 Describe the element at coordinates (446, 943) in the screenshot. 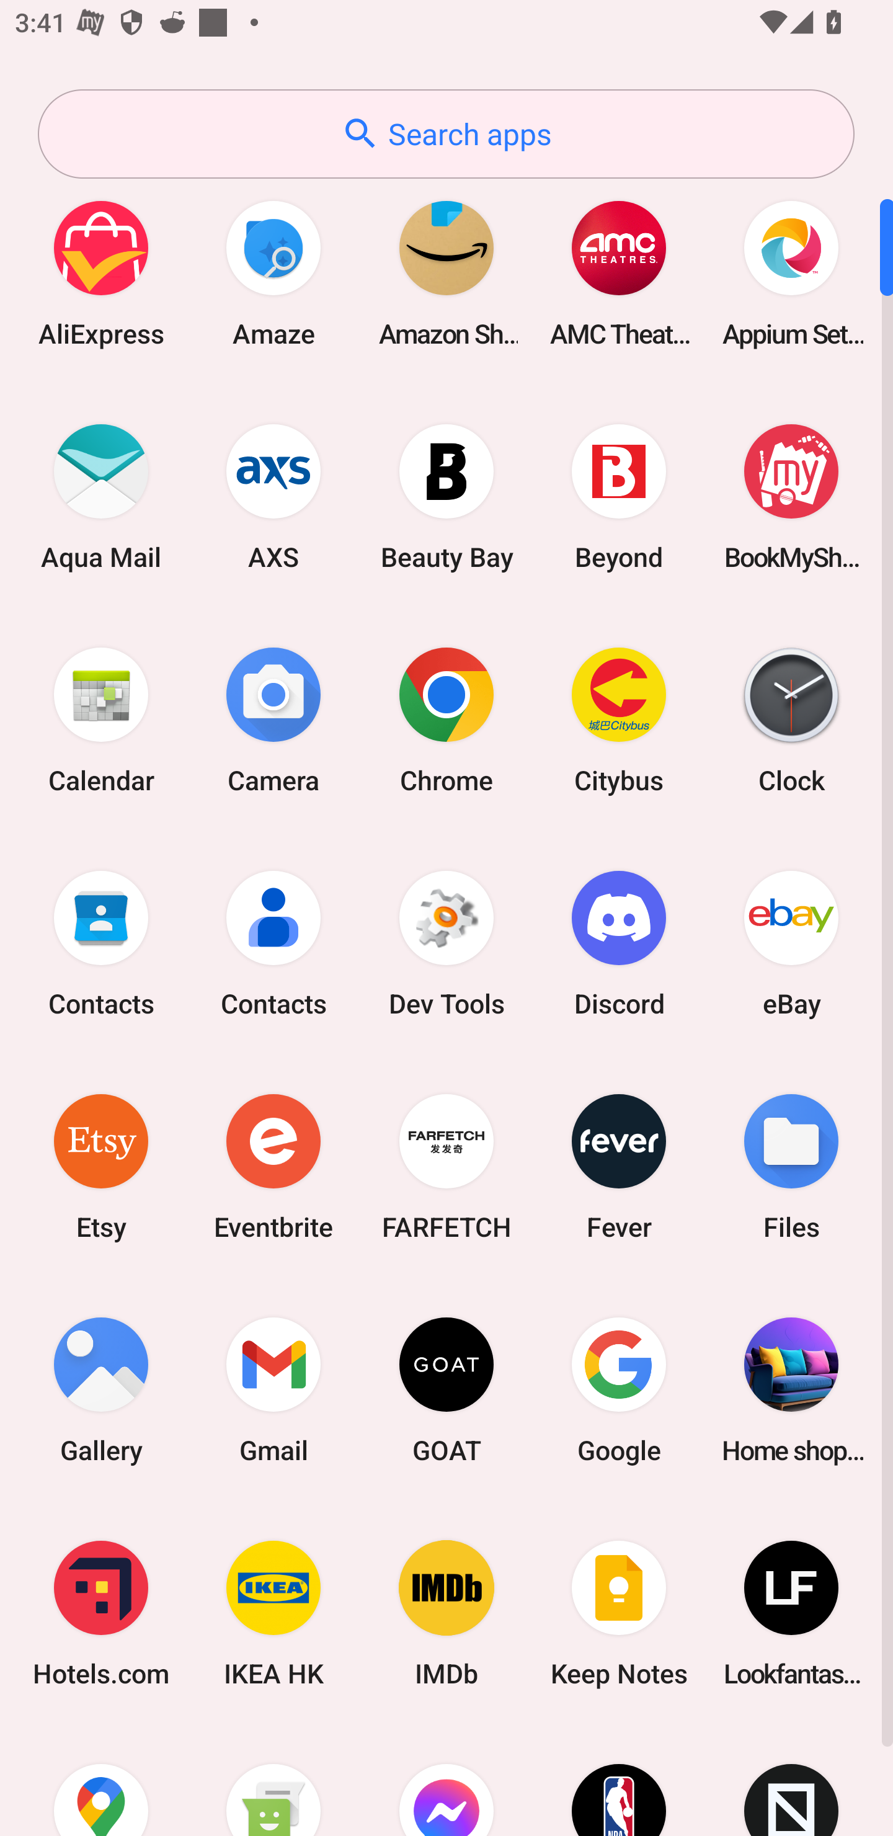

I see `Dev Tools` at that location.